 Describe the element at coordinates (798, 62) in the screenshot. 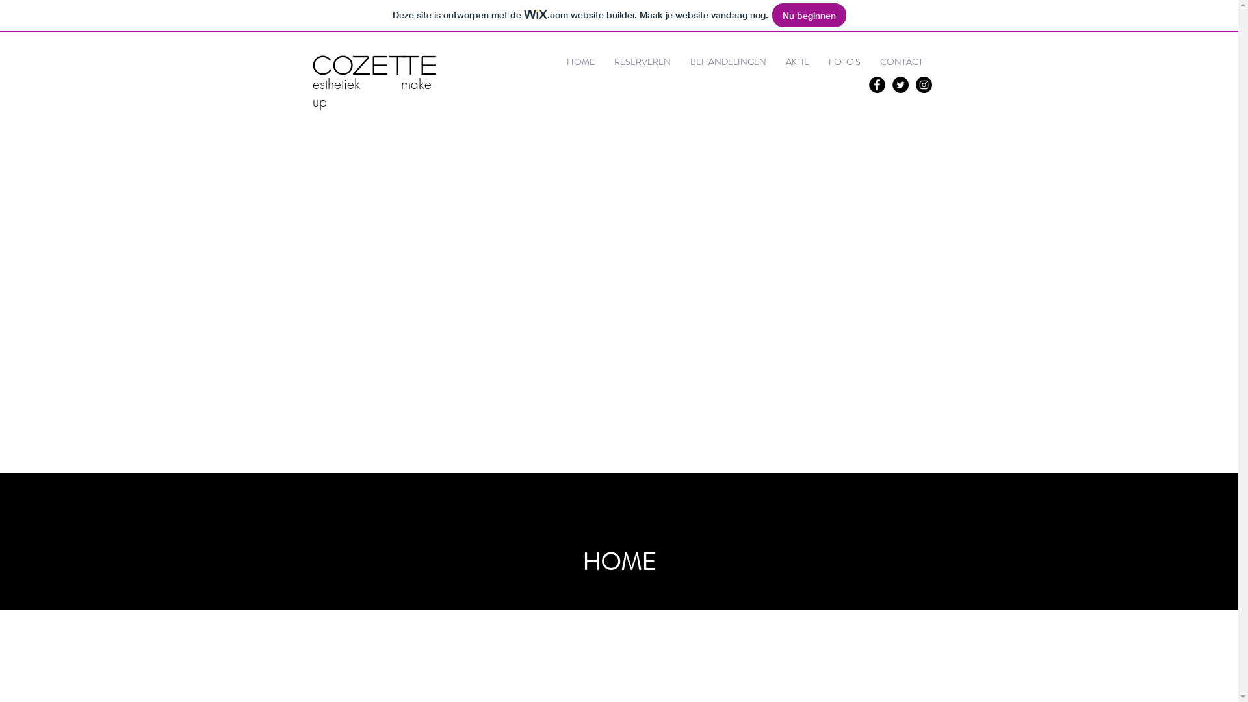

I see `AKTIE` at that location.